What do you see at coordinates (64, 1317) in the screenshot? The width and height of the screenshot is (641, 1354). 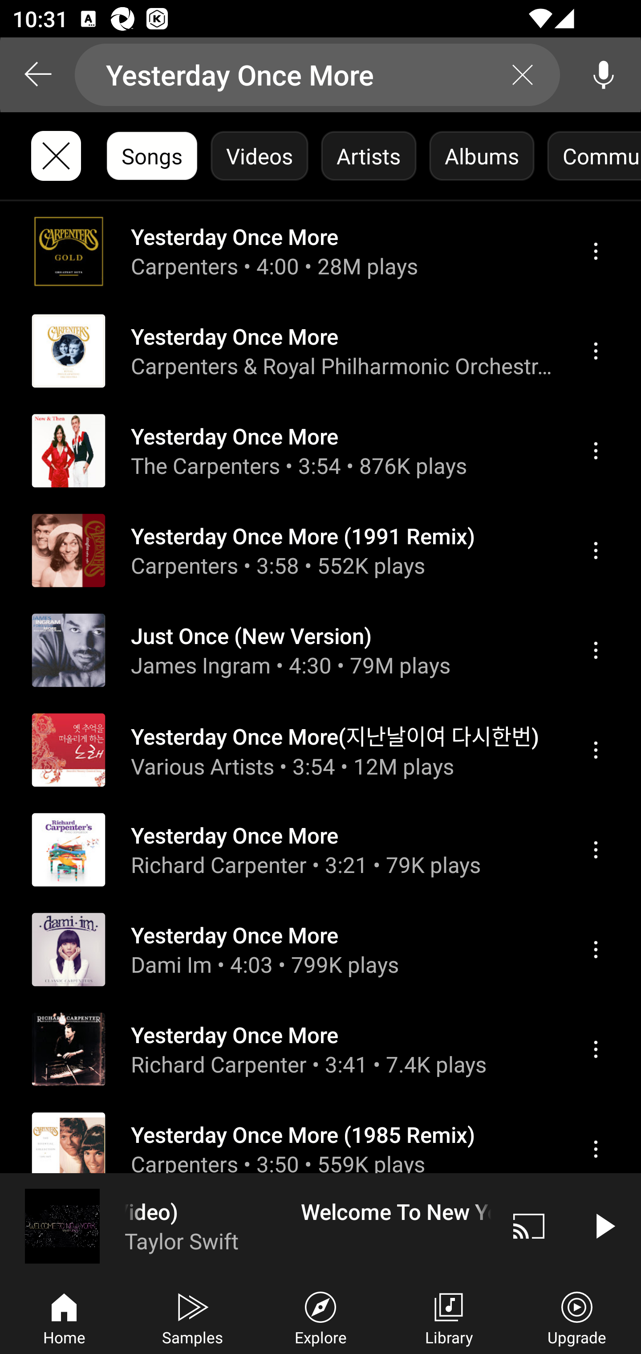 I see `Home` at bounding box center [64, 1317].